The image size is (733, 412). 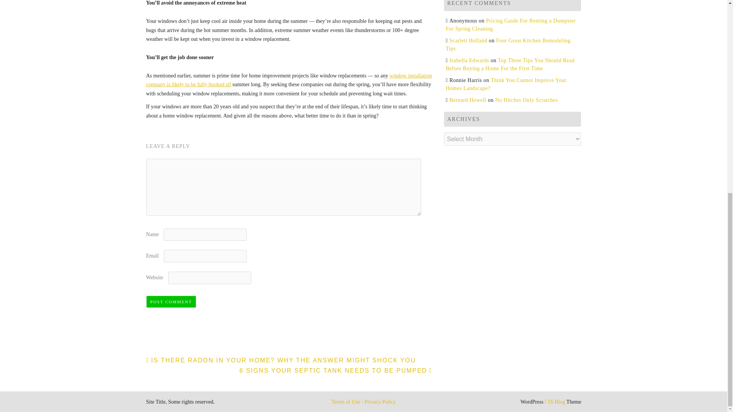 What do you see at coordinates (468, 40) in the screenshot?
I see `Scarlett Holland` at bounding box center [468, 40].